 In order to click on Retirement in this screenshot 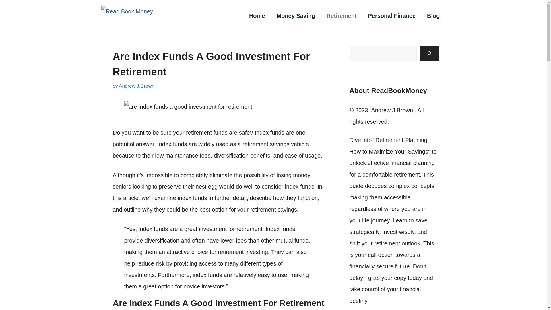, I will do `click(341, 15)`.